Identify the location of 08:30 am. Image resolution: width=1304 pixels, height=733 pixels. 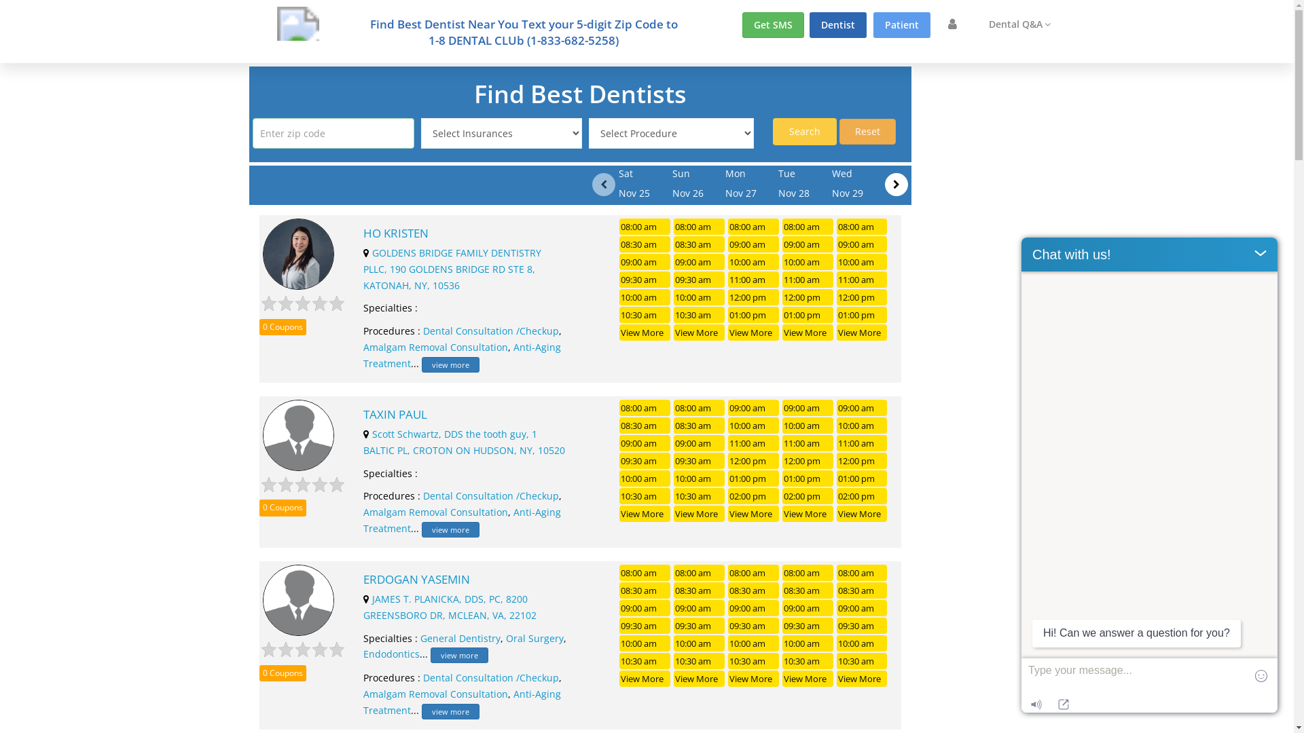
(808, 590).